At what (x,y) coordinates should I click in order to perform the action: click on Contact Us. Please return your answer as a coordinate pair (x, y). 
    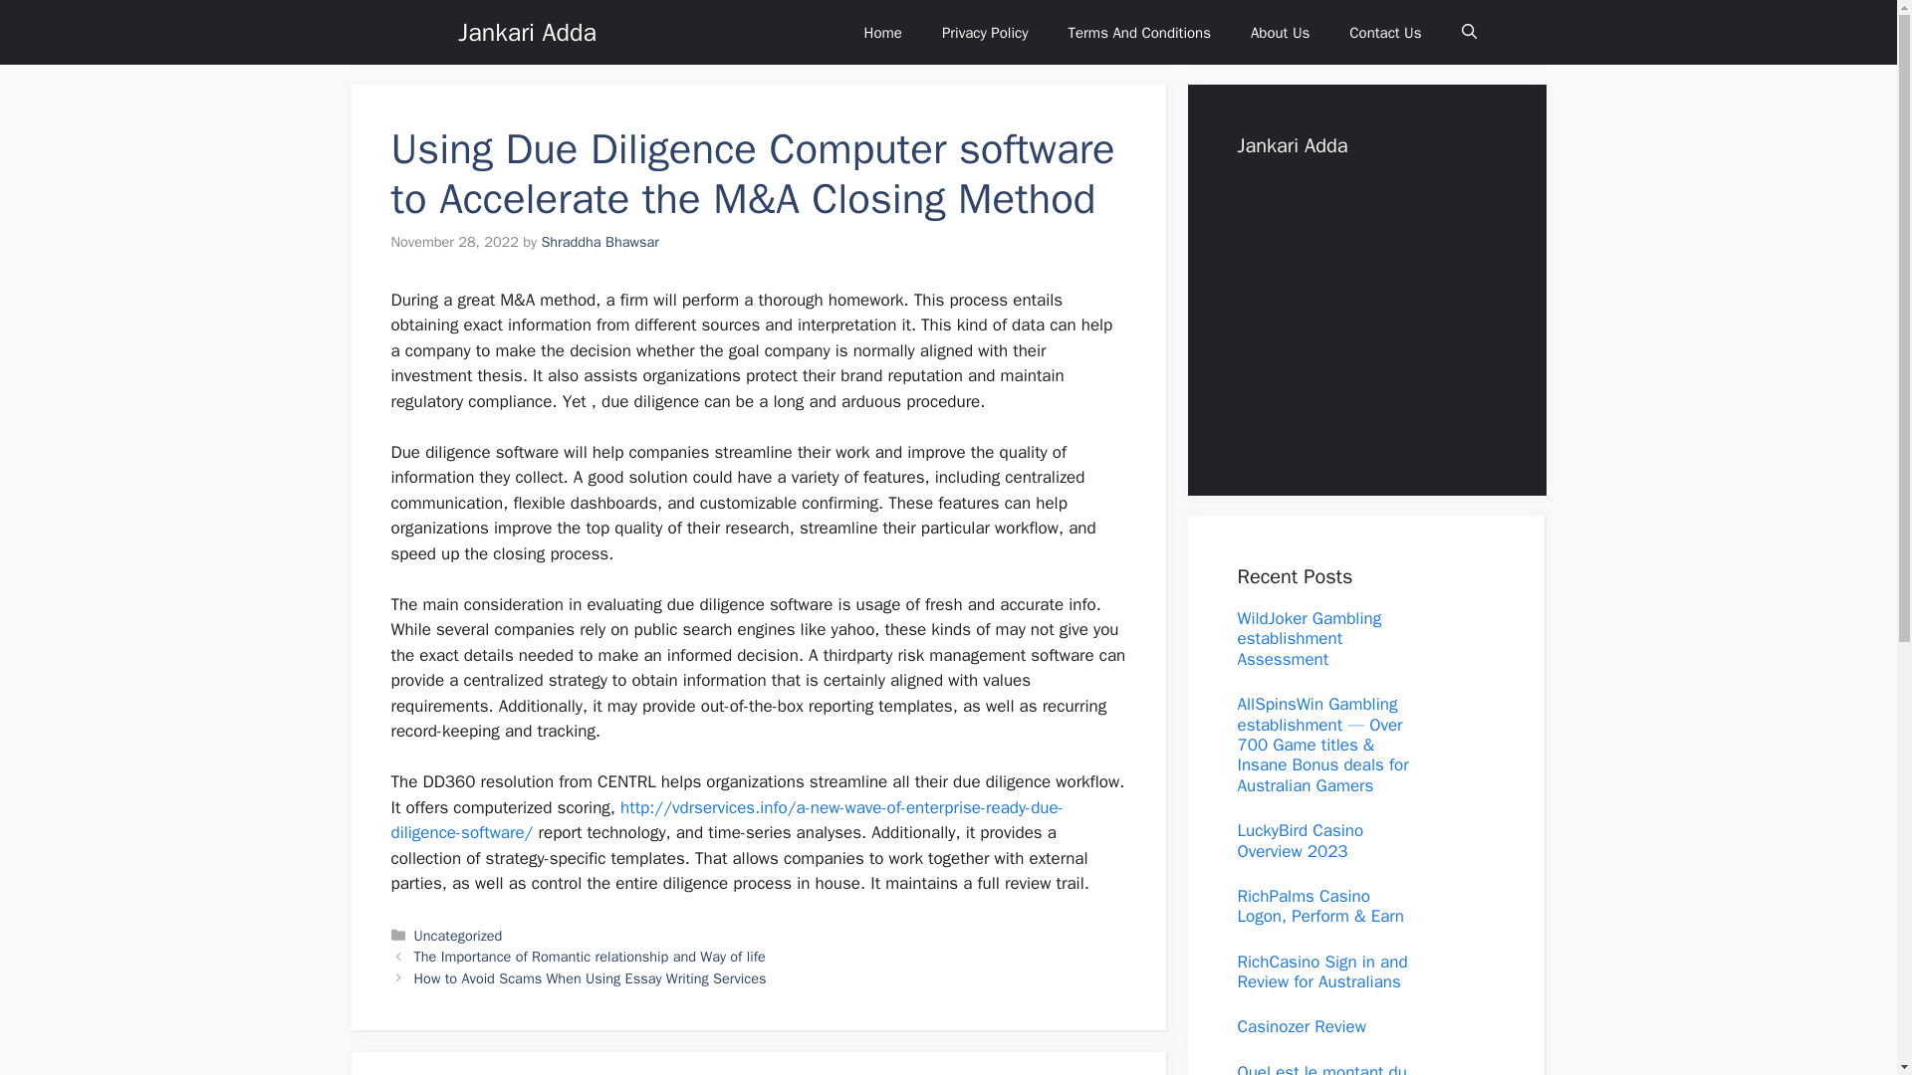
    Looking at the image, I should click on (1384, 32).